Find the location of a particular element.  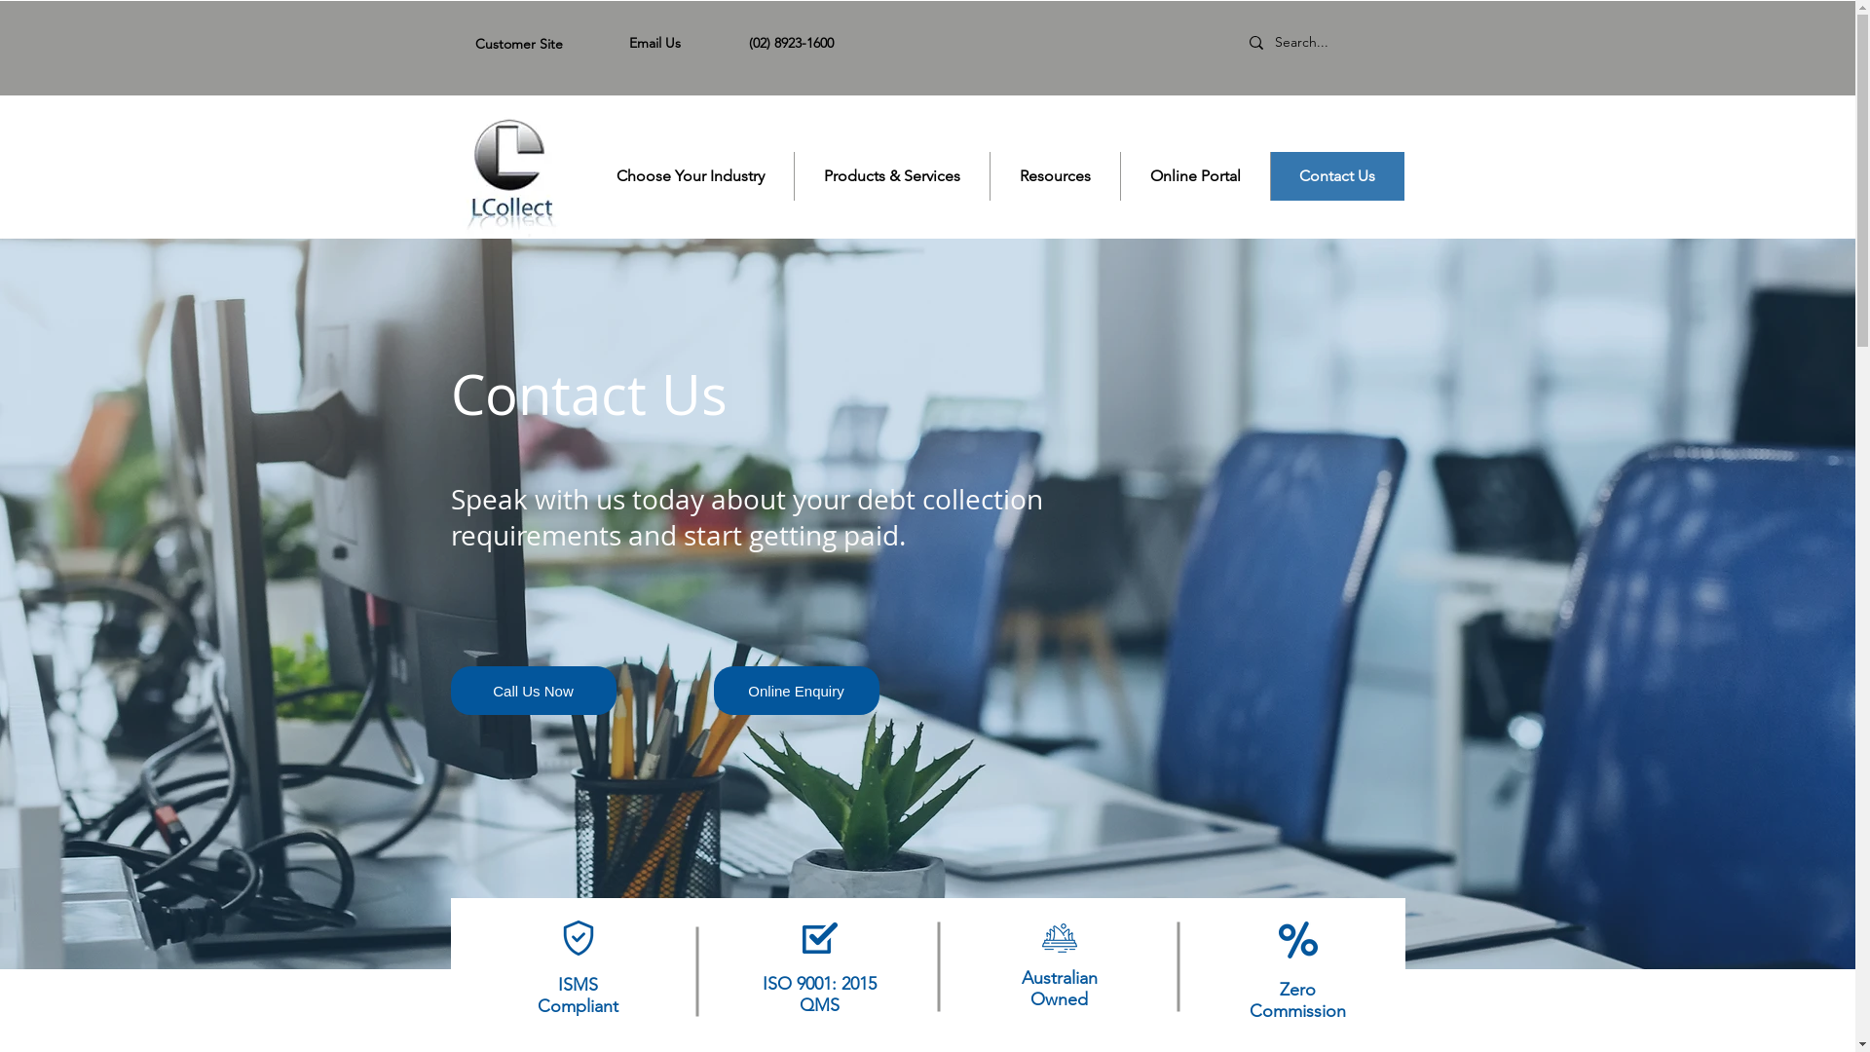

Online Enquiry is located at coordinates (796, 691).